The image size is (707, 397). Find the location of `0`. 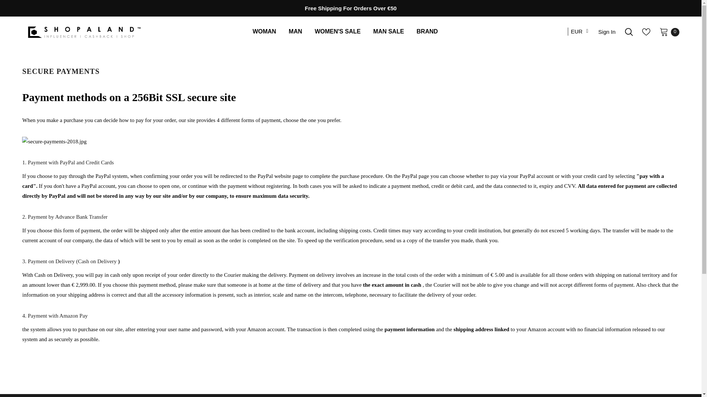

0 is located at coordinates (664, 32).